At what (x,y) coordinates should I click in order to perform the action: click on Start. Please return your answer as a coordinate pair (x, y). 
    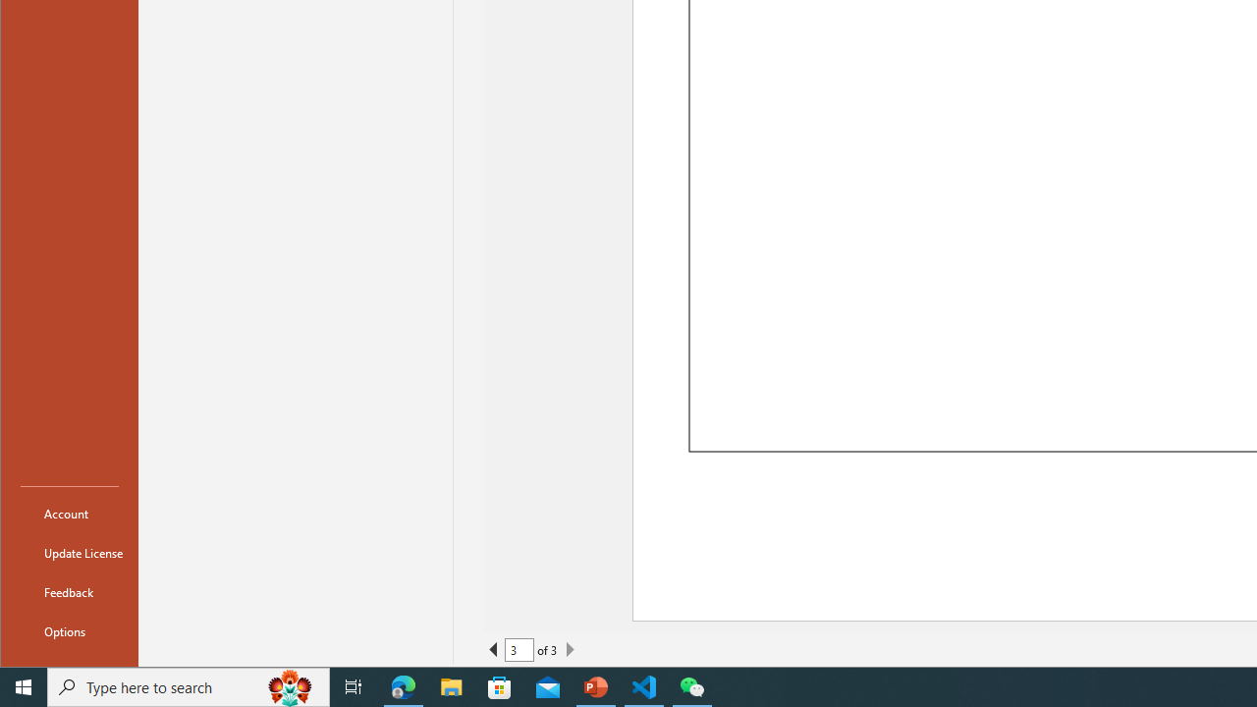
    Looking at the image, I should click on (24, 687).